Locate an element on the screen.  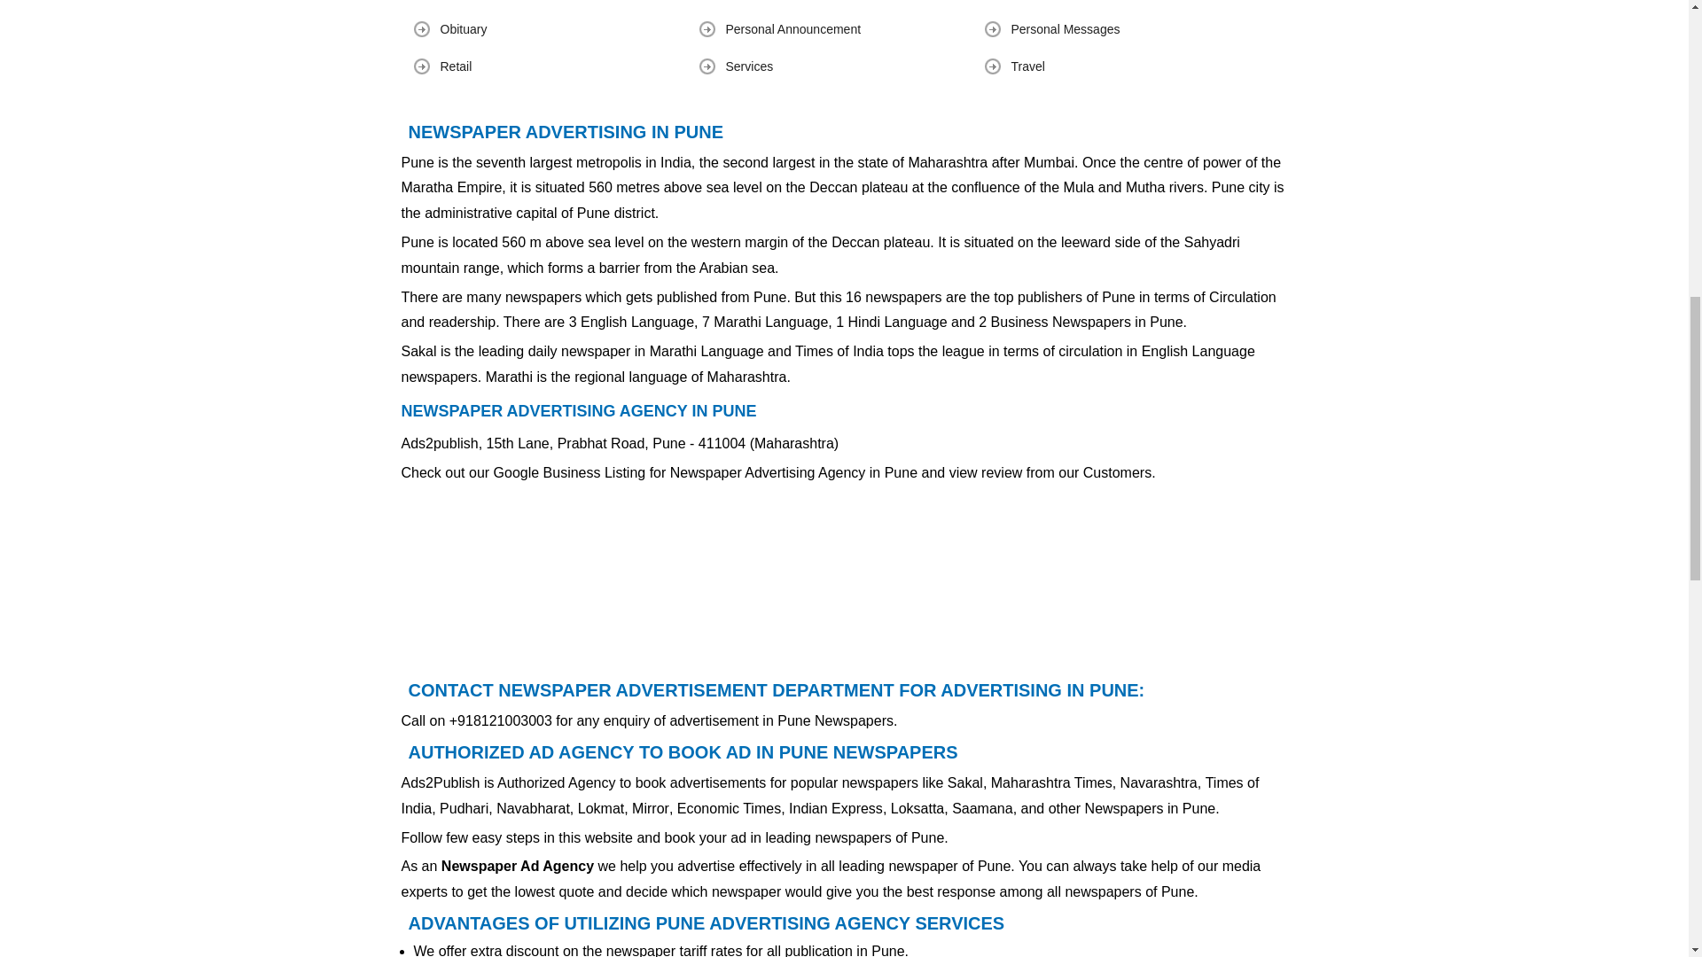
Retail is located at coordinates (455, 66).